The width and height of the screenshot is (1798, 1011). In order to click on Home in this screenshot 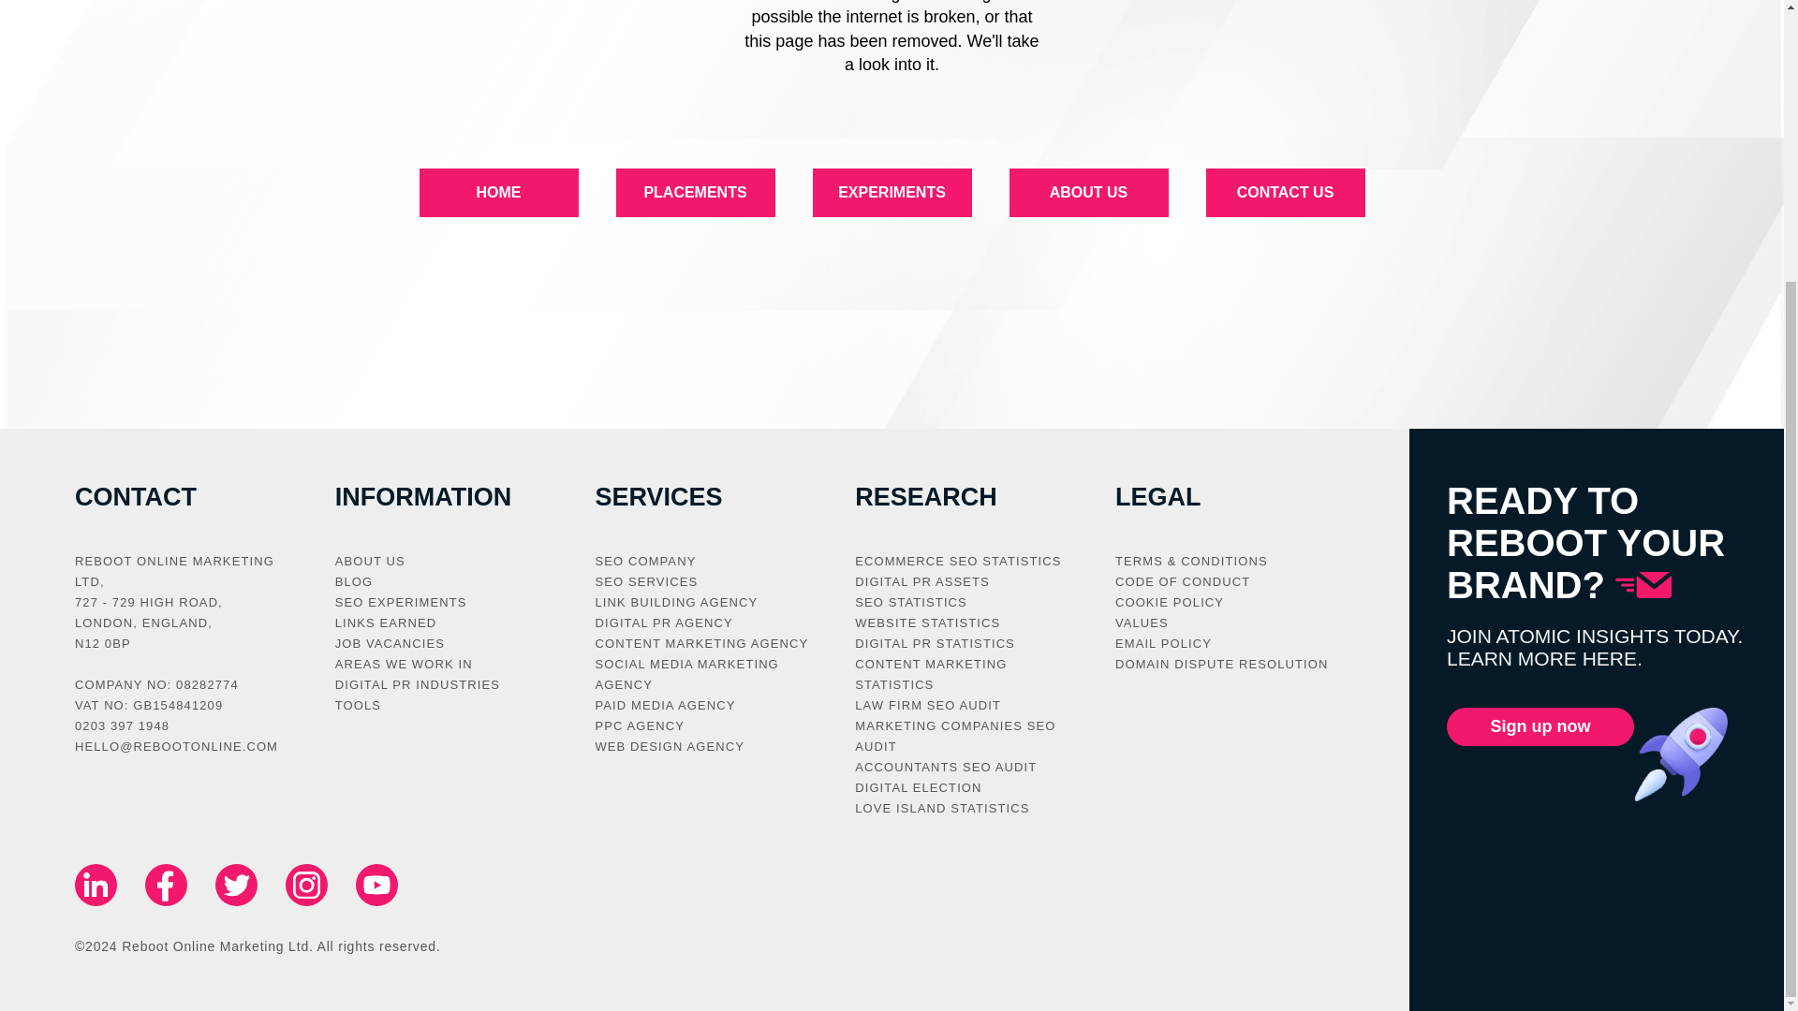, I will do `click(498, 193)`.